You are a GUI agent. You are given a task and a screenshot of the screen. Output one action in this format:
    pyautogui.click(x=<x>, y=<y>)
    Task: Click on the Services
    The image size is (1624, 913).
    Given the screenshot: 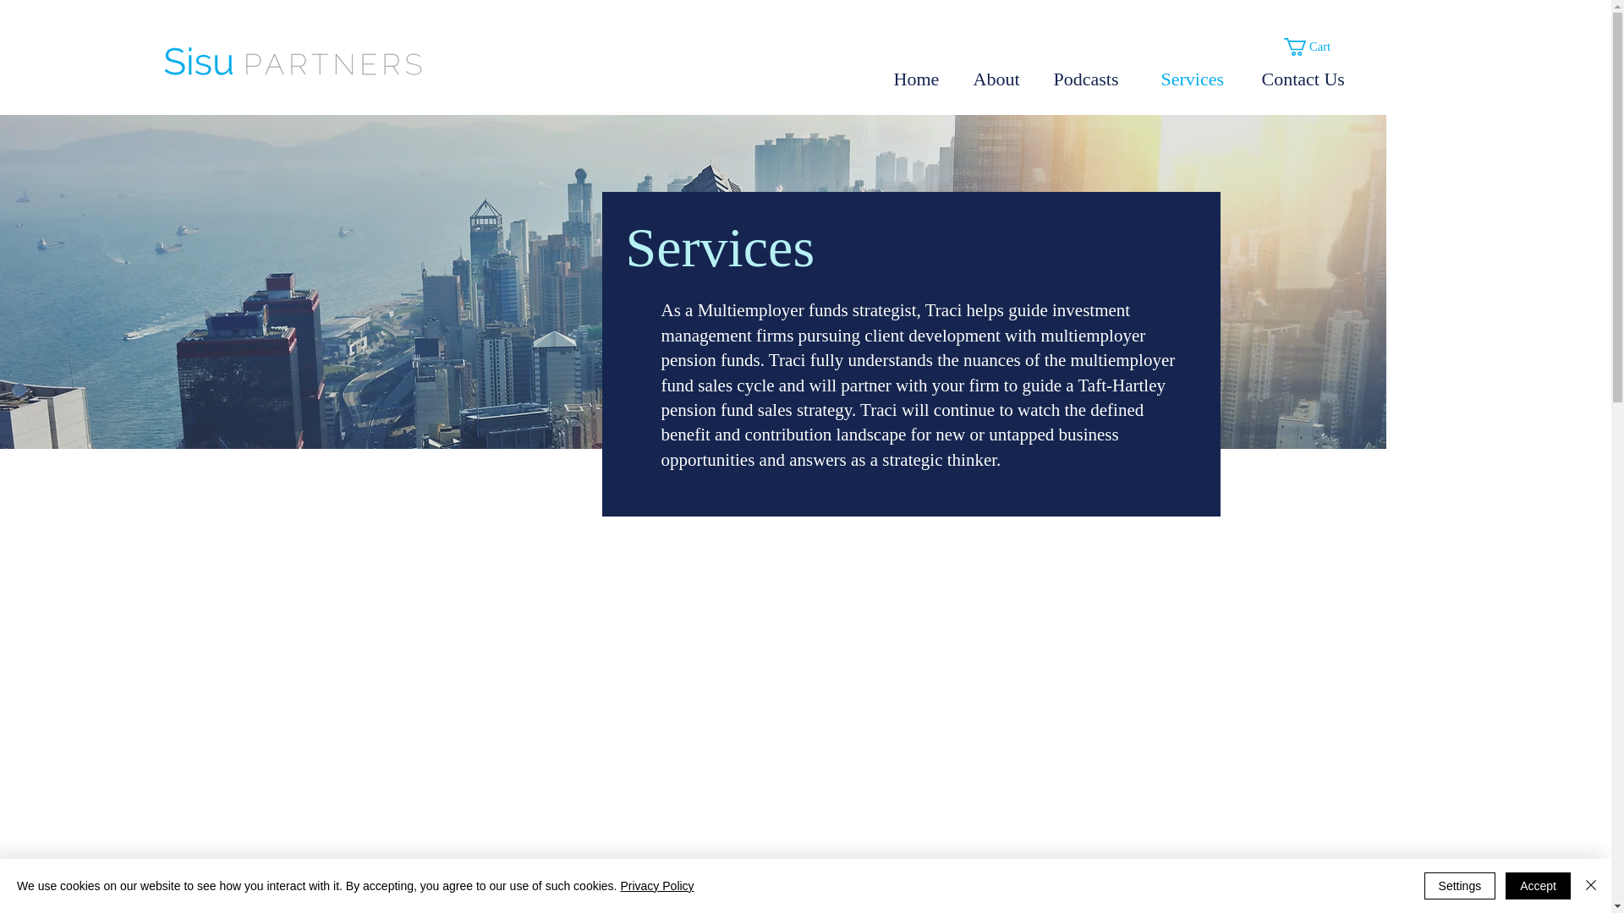 What is the action you would take?
    pyautogui.click(x=1198, y=79)
    